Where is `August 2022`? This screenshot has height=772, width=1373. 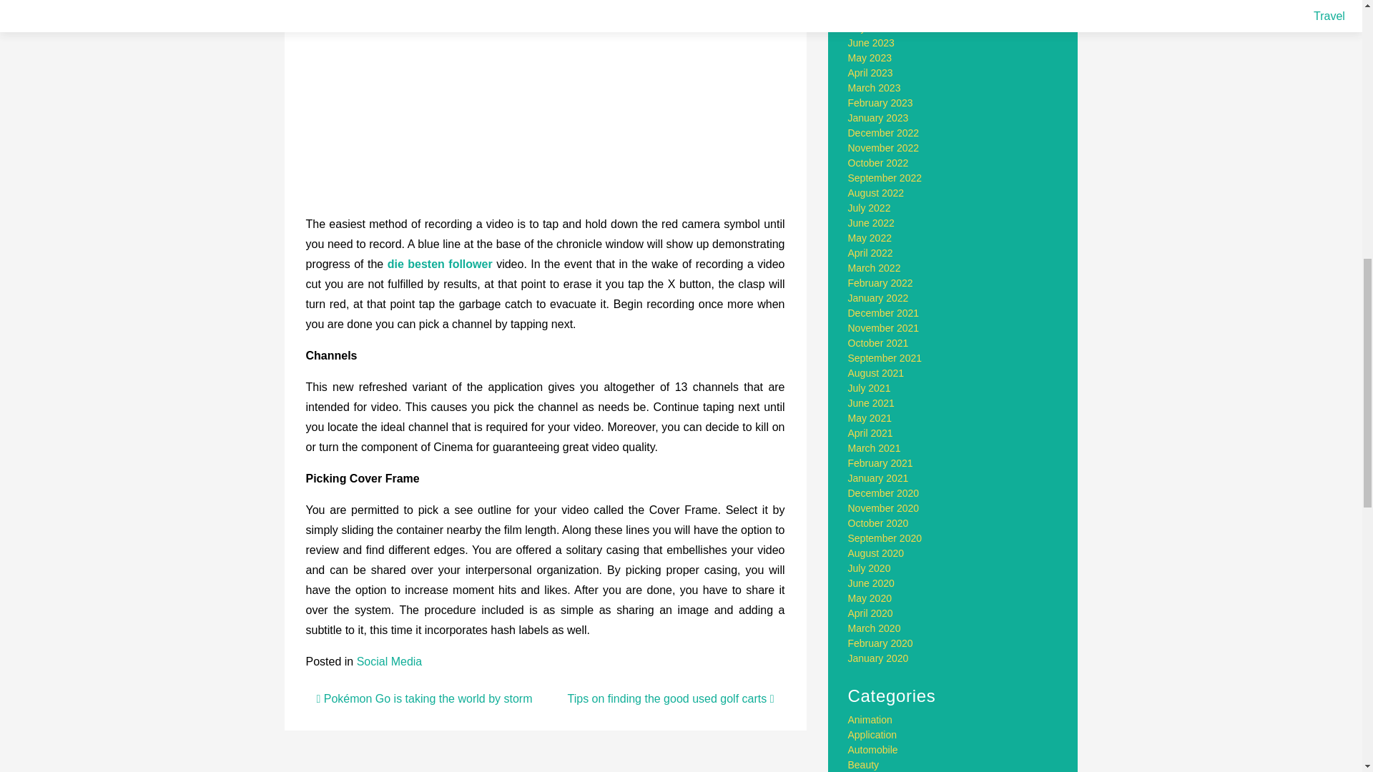
August 2022 is located at coordinates (877, 193).